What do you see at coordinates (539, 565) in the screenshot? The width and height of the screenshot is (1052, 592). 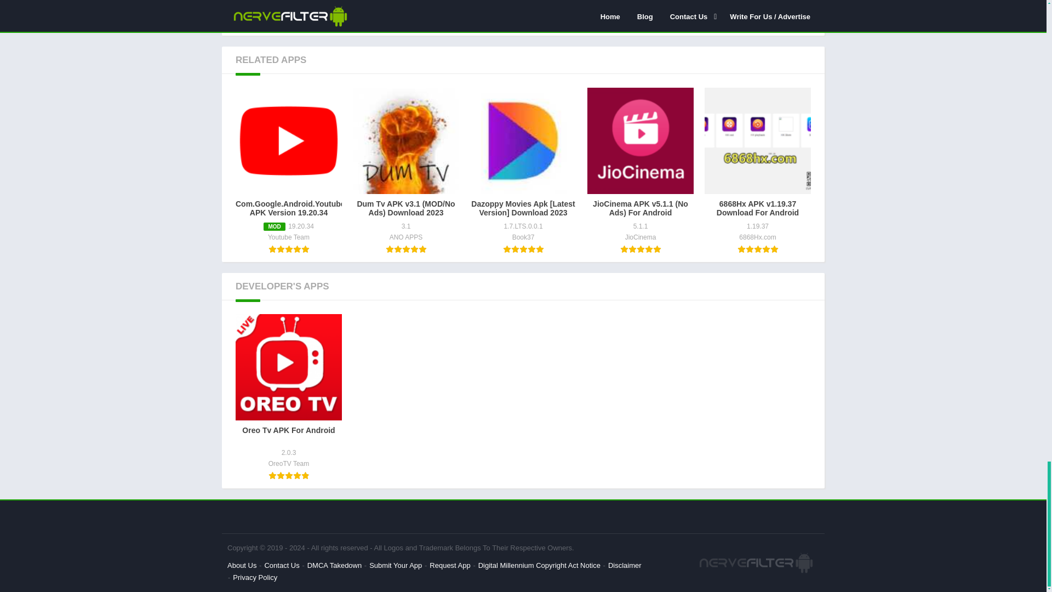 I see `Digital Millennium Copyright Act Notice` at bounding box center [539, 565].